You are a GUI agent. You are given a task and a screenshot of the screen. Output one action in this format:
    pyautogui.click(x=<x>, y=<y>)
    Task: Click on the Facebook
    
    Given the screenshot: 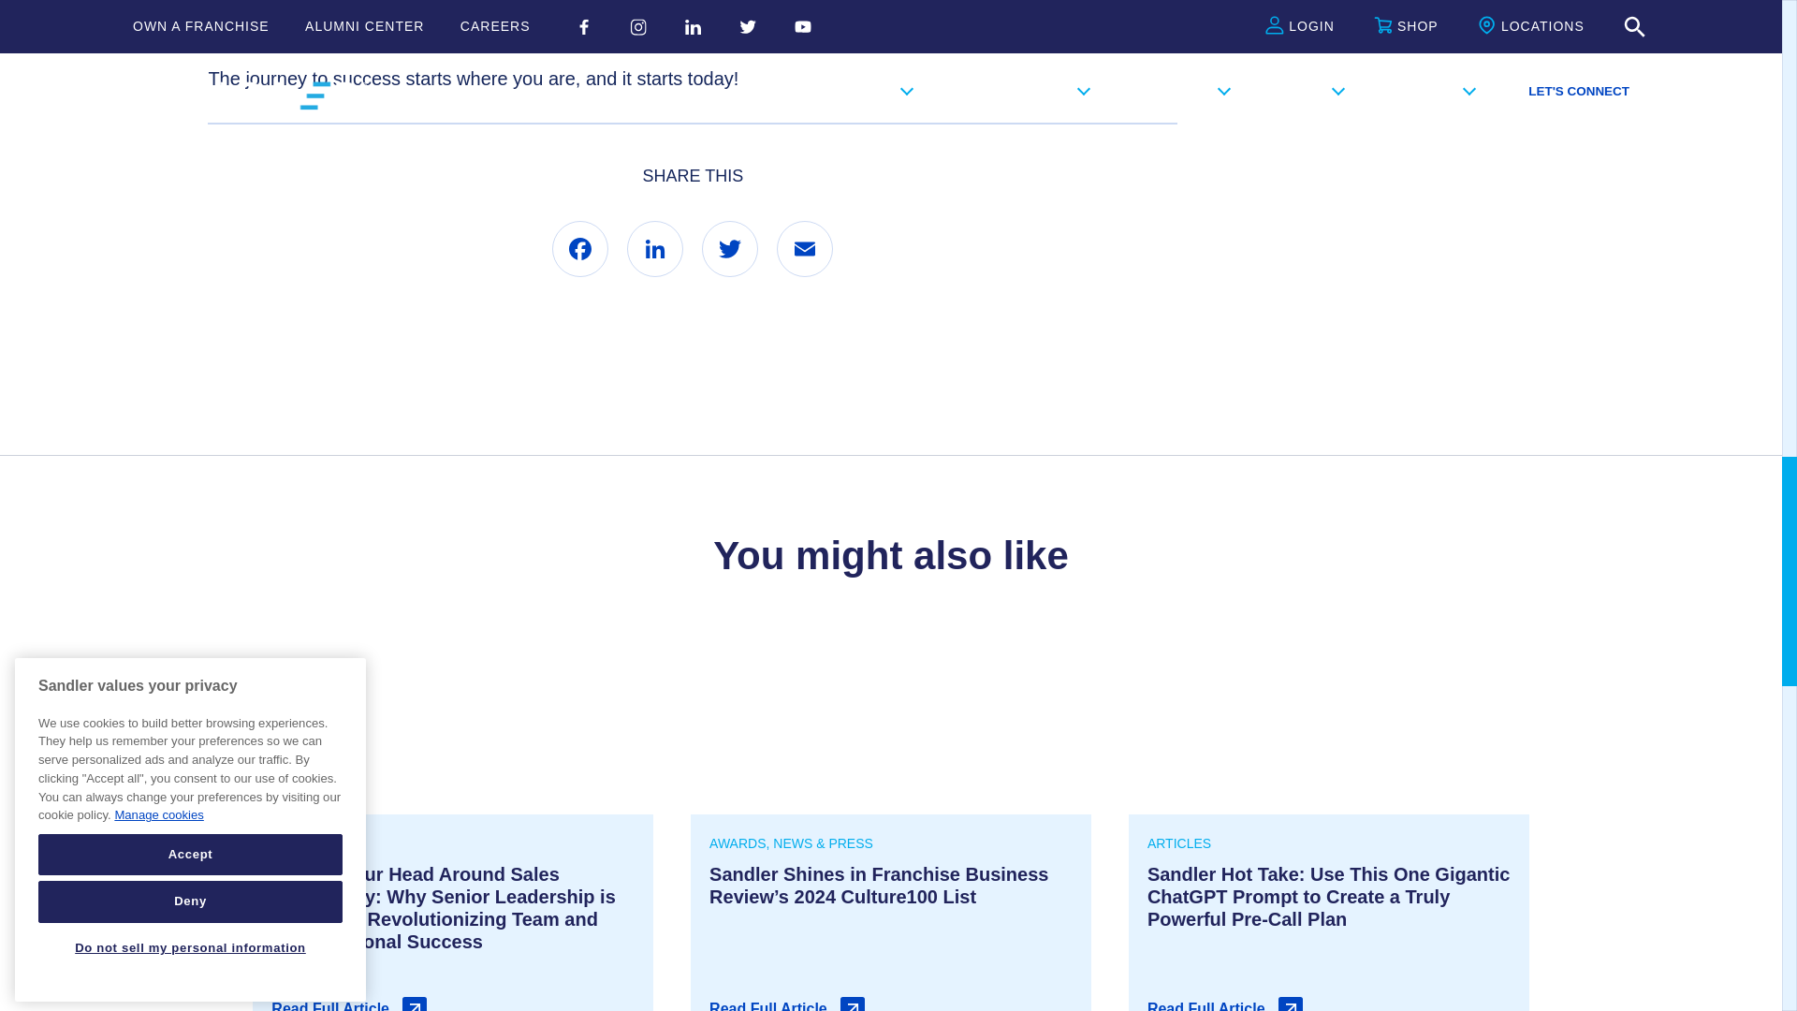 What is the action you would take?
    pyautogui.click(x=580, y=249)
    